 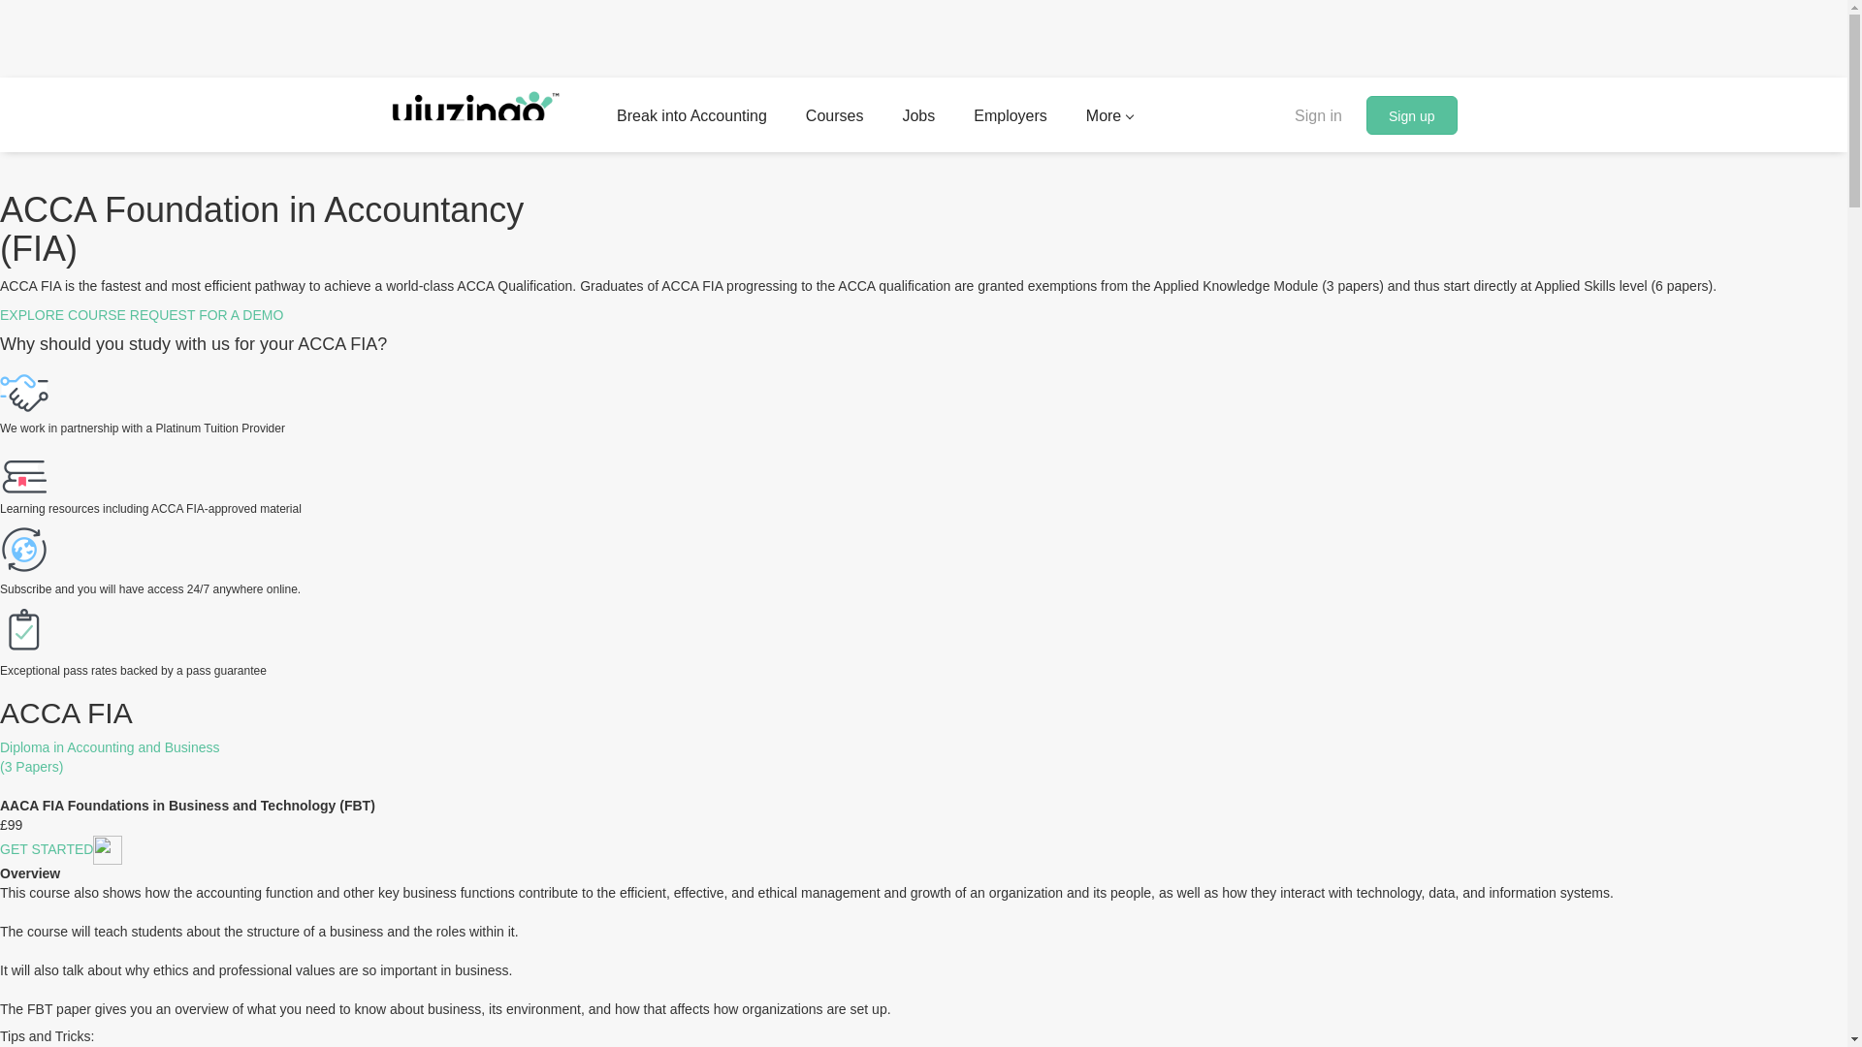 I want to click on REQUEST FOR A DEMO, so click(x=206, y=314).